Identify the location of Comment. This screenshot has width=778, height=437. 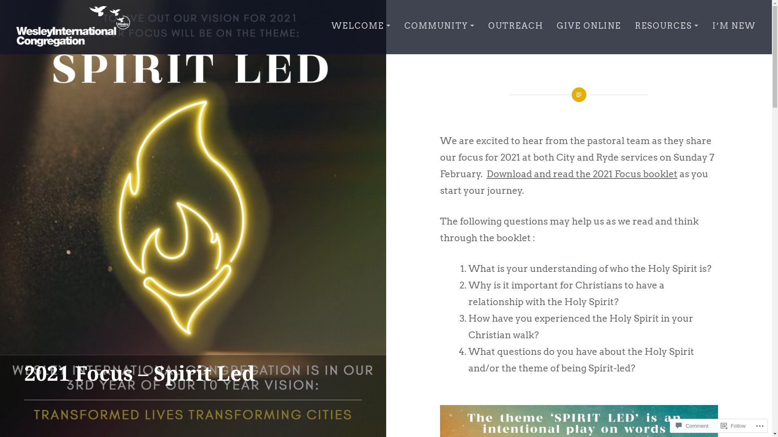
(692, 426).